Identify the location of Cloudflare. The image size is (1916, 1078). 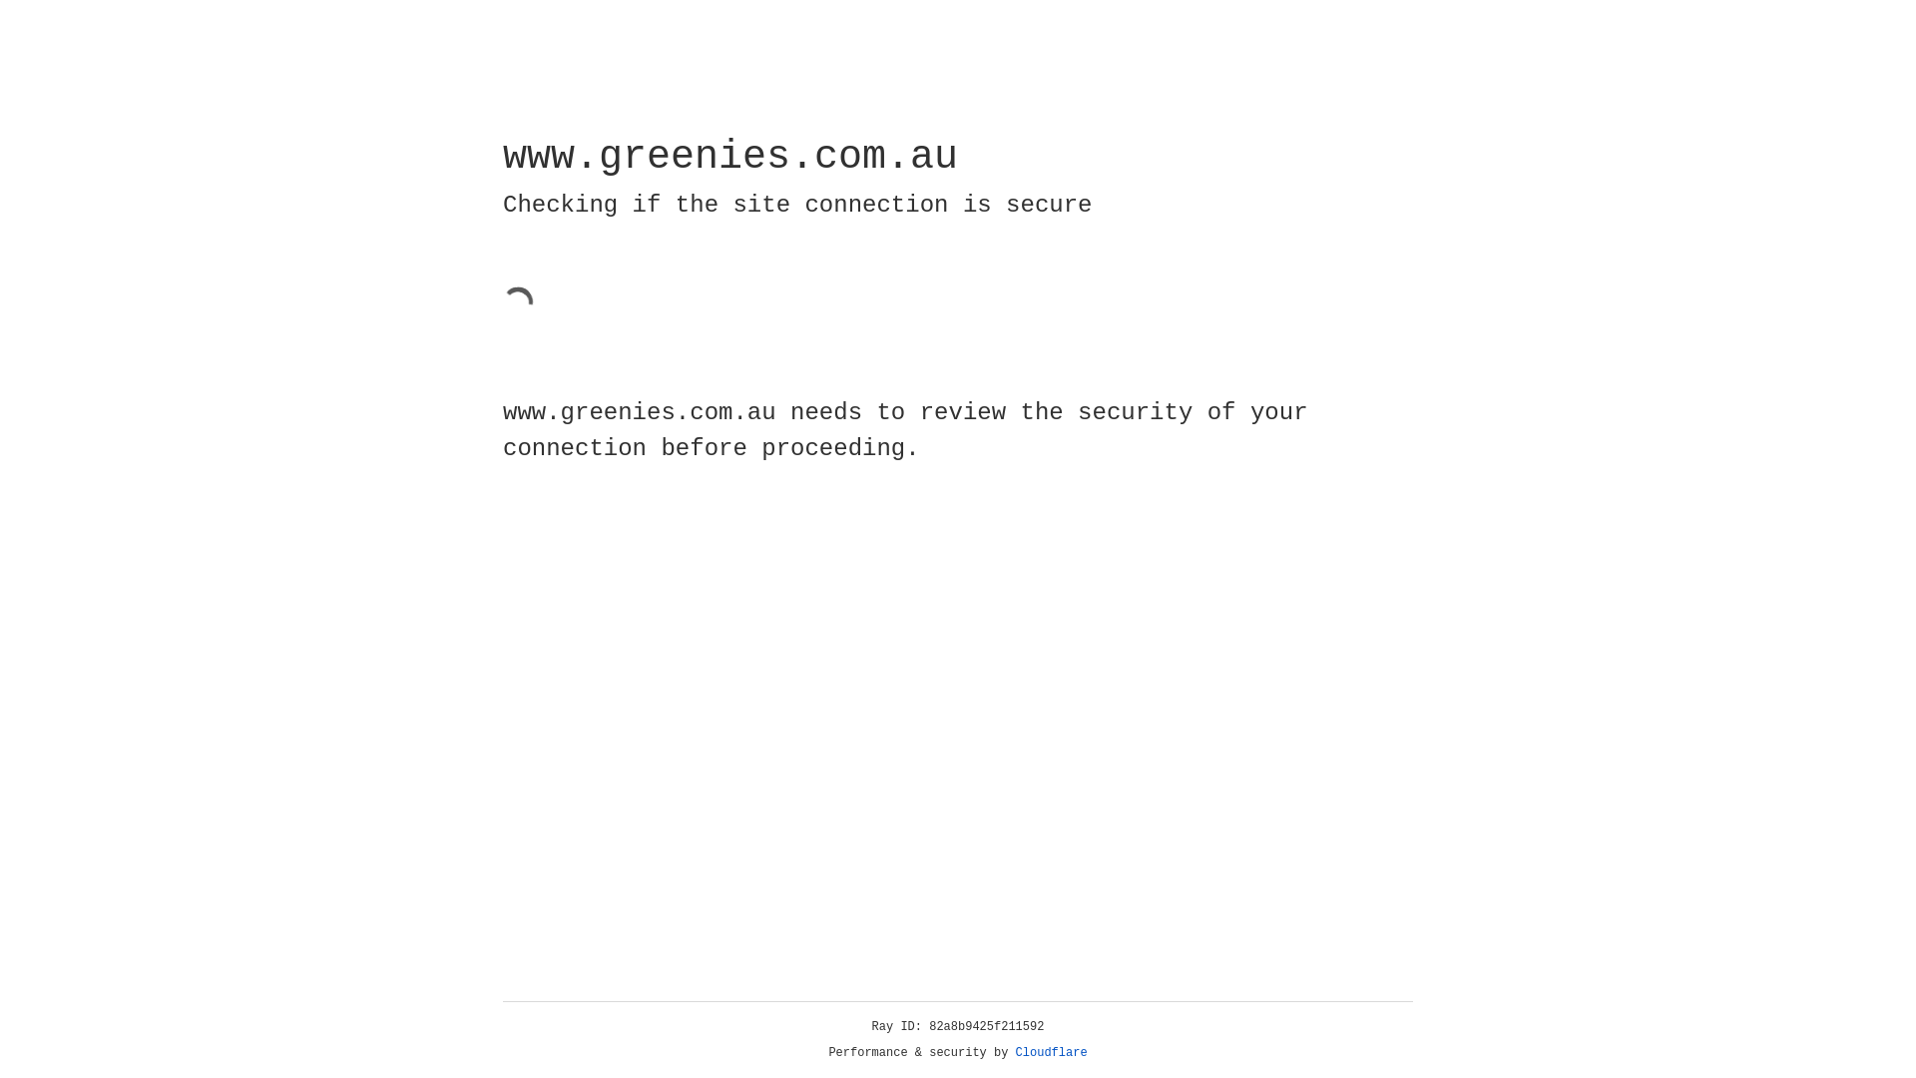
(1052, 1053).